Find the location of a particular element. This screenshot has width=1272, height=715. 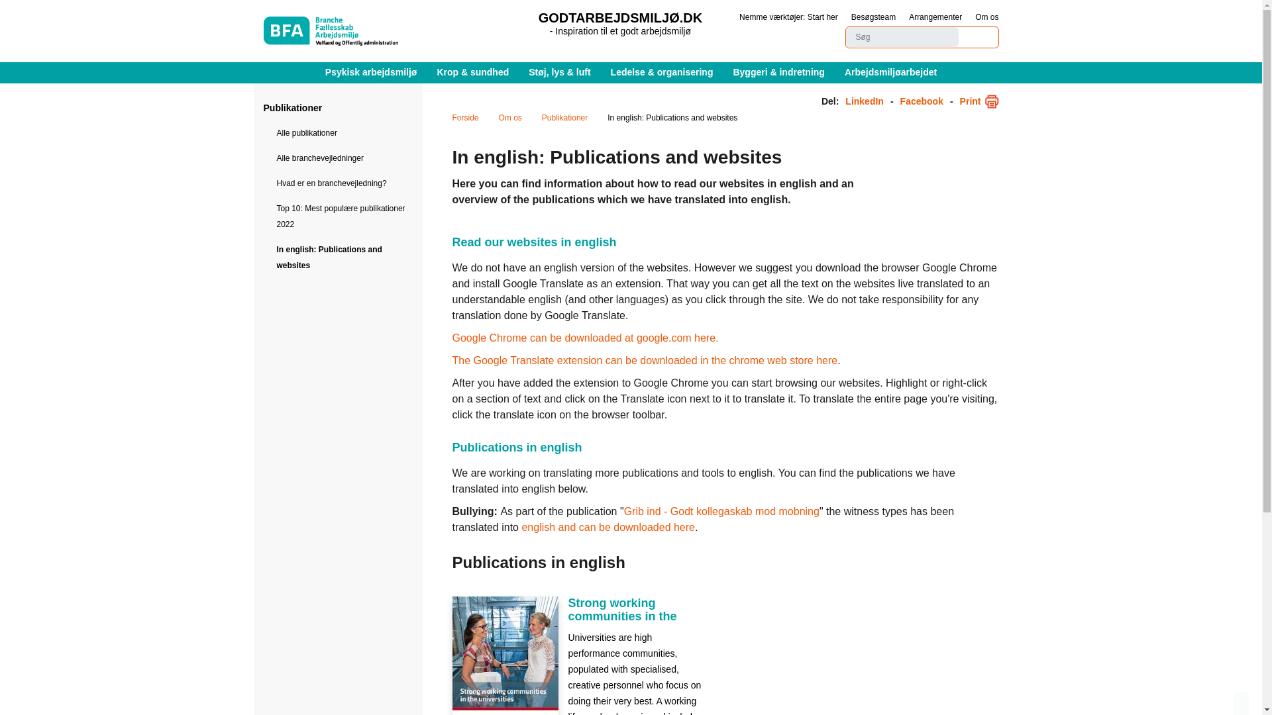

Alle branchevejledninger is located at coordinates (338, 158).